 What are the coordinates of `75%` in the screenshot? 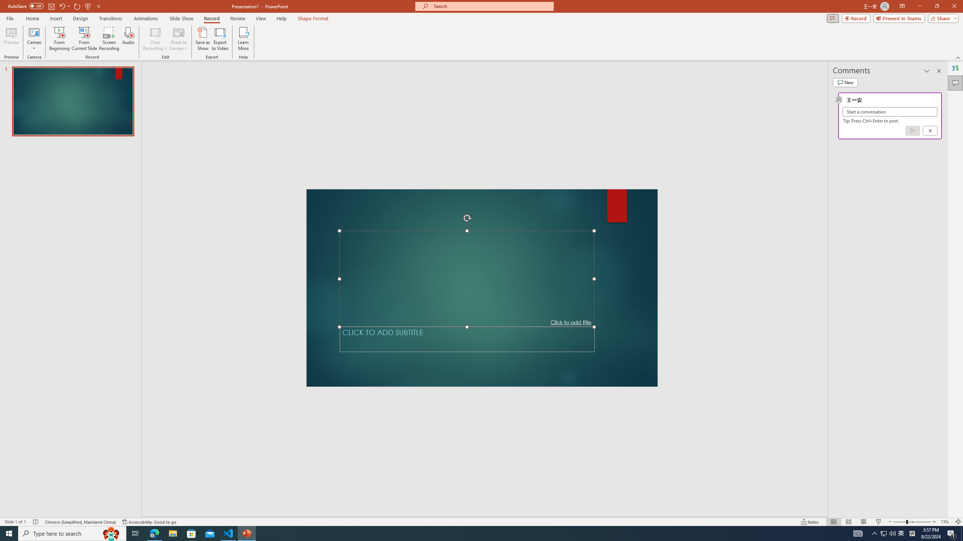 It's located at (424, 257).